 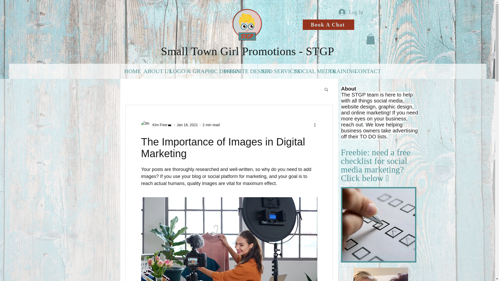 What do you see at coordinates (238, 71) in the screenshot?
I see `WEBSITE DESIGN` at bounding box center [238, 71].